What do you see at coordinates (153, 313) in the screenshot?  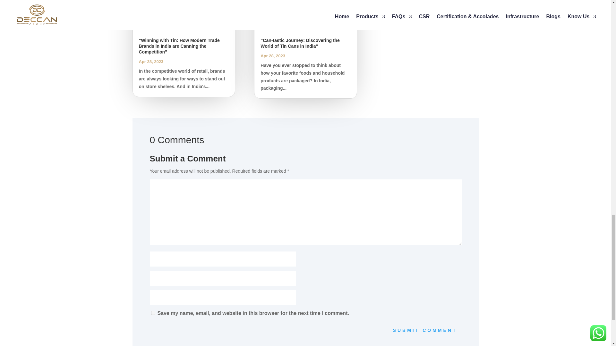 I see `yes` at bounding box center [153, 313].